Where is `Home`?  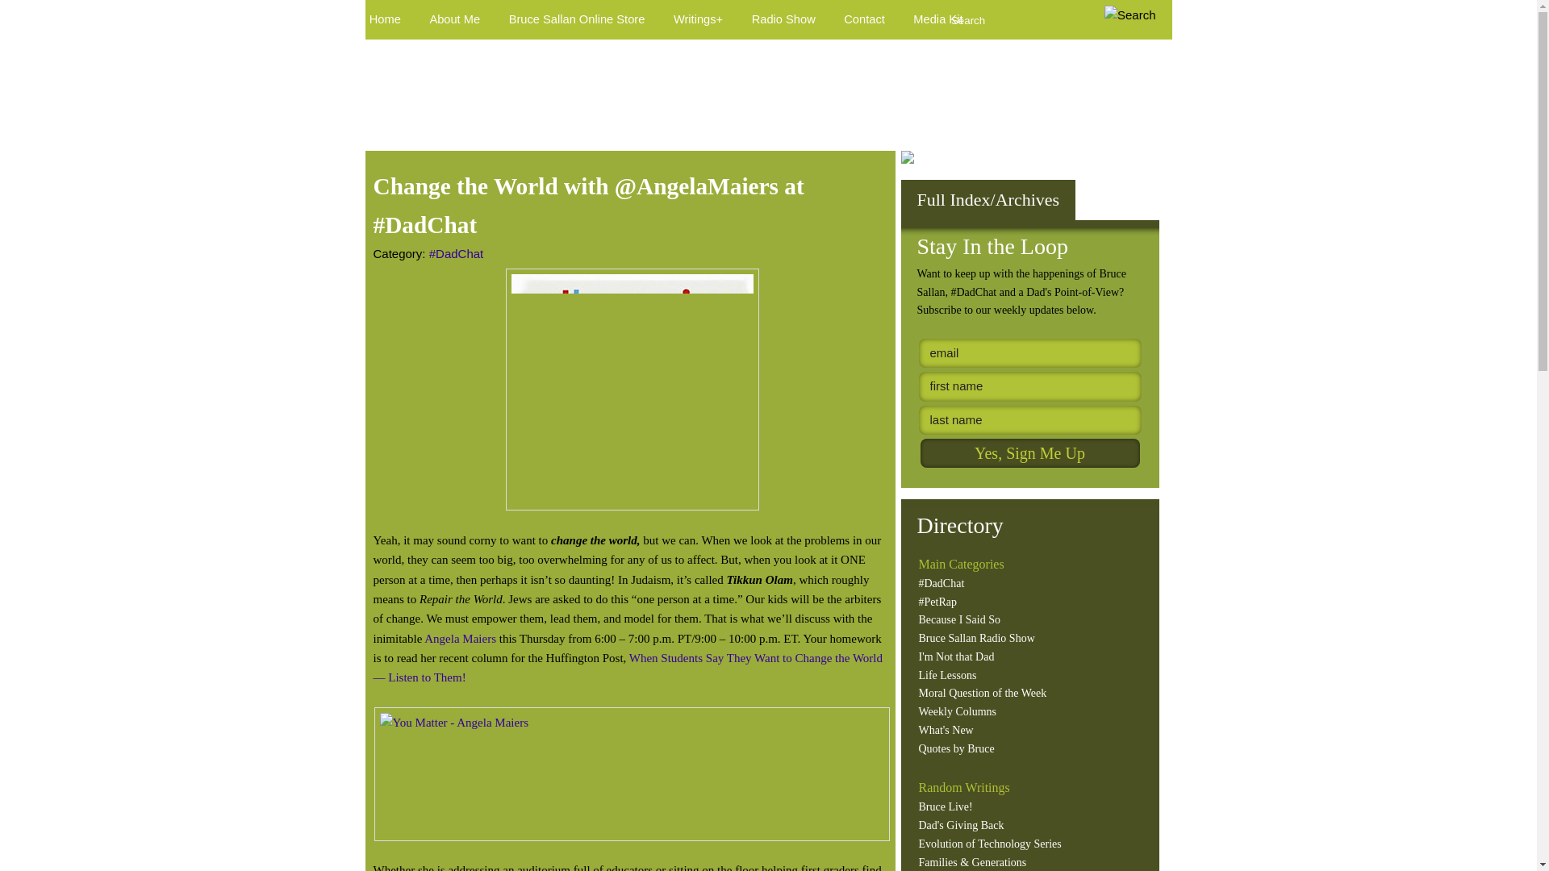
Home is located at coordinates (384, 19).